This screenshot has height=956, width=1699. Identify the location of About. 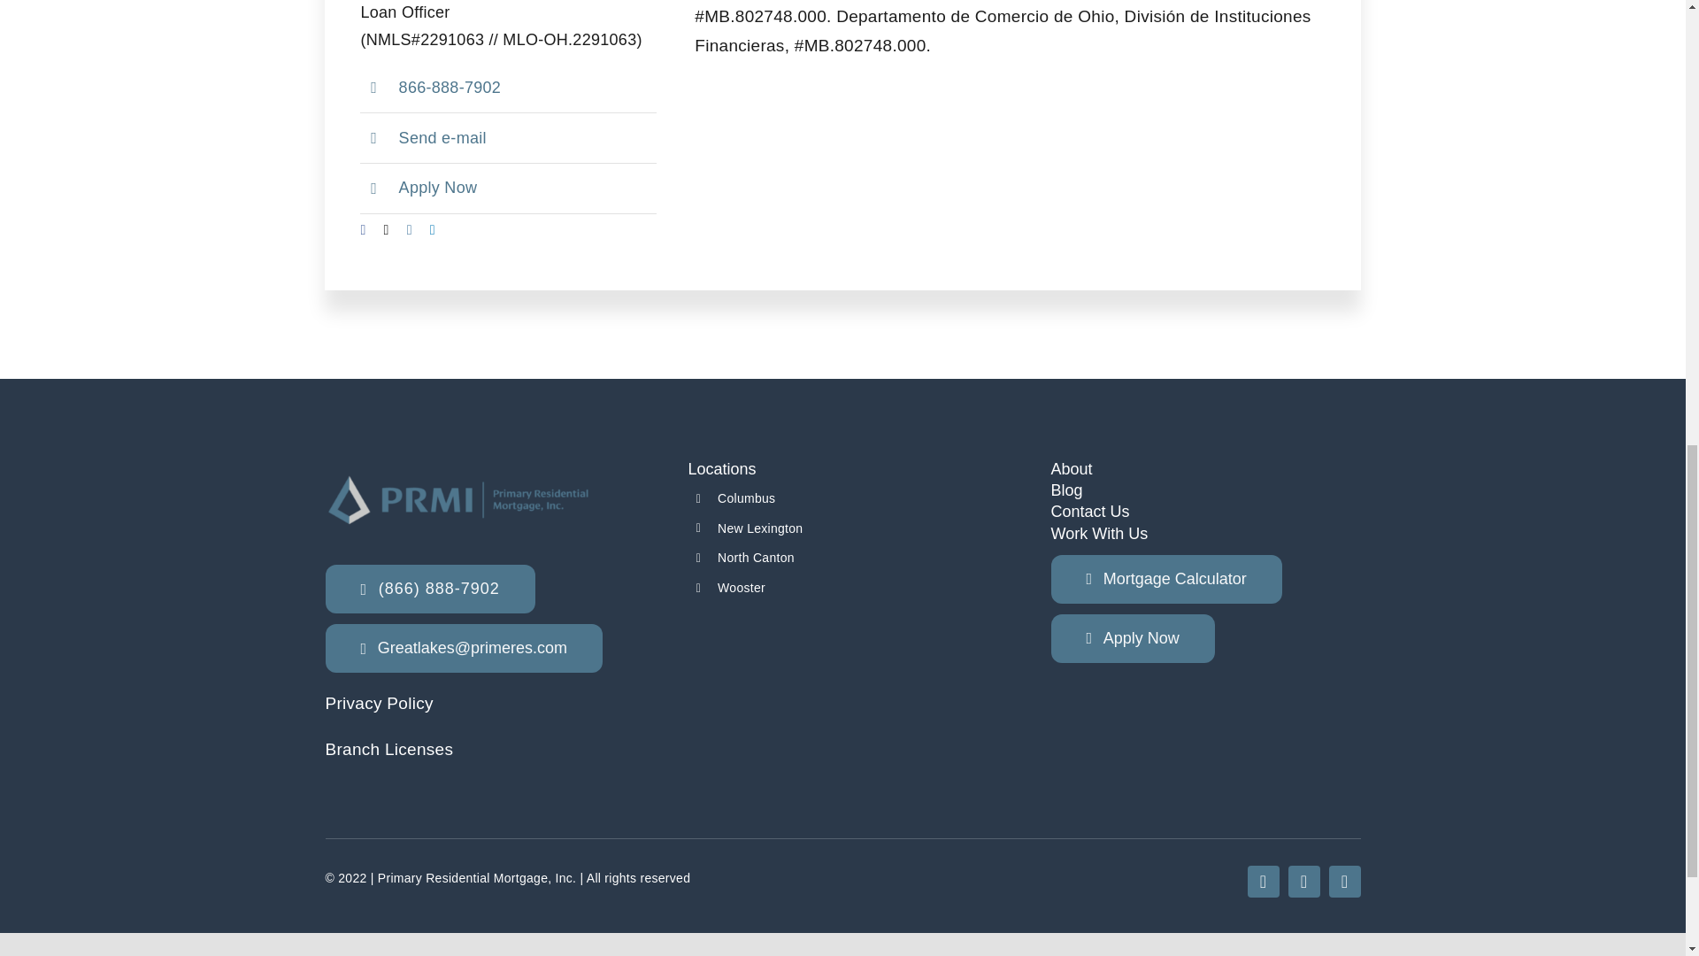
(1072, 469).